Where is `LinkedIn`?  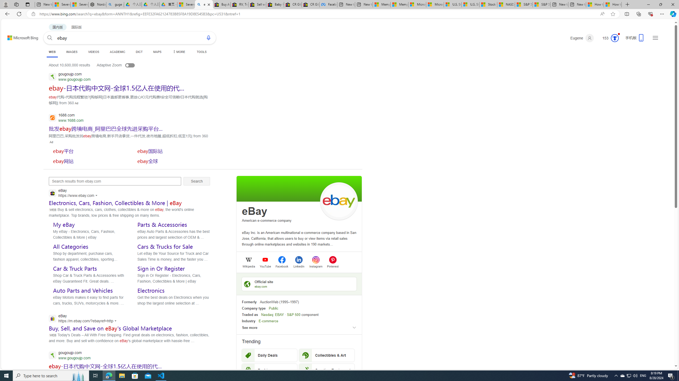 LinkedIn is located at coordinates (299, 266).